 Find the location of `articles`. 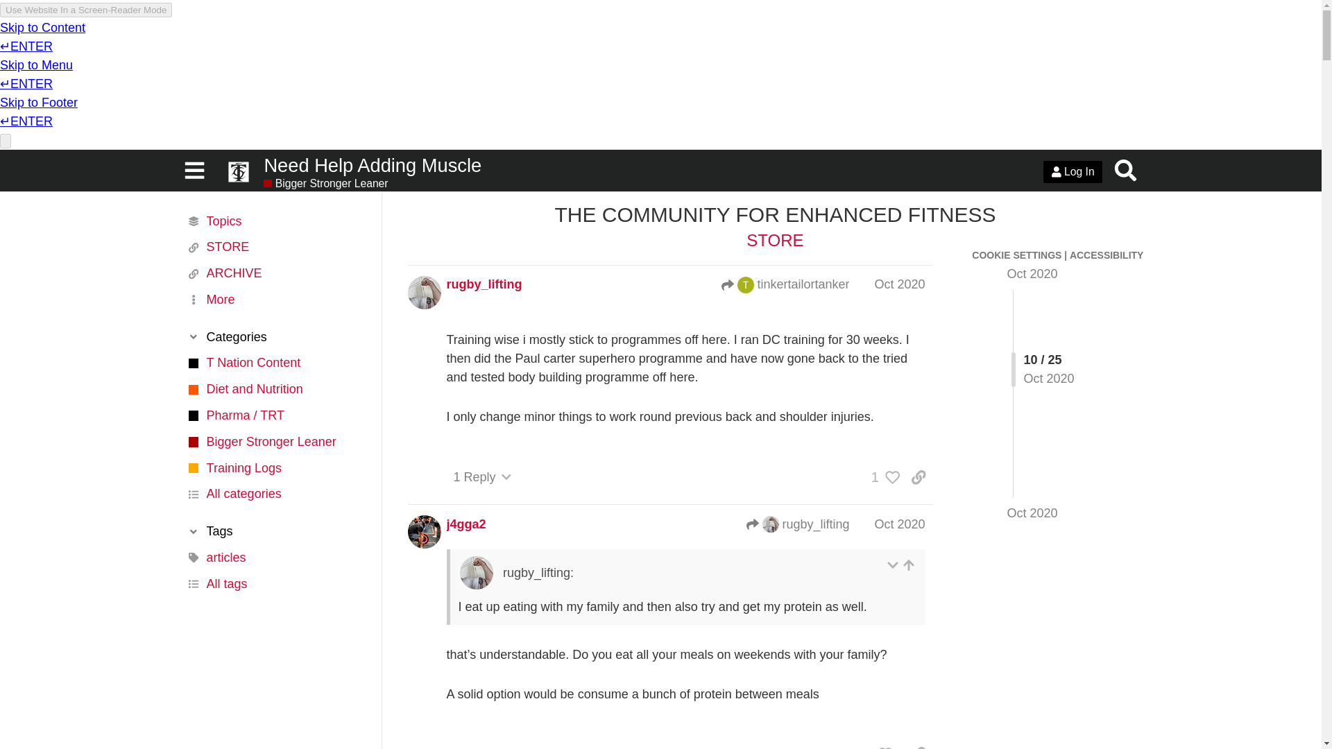

articles is located at coordinates (275, 558).